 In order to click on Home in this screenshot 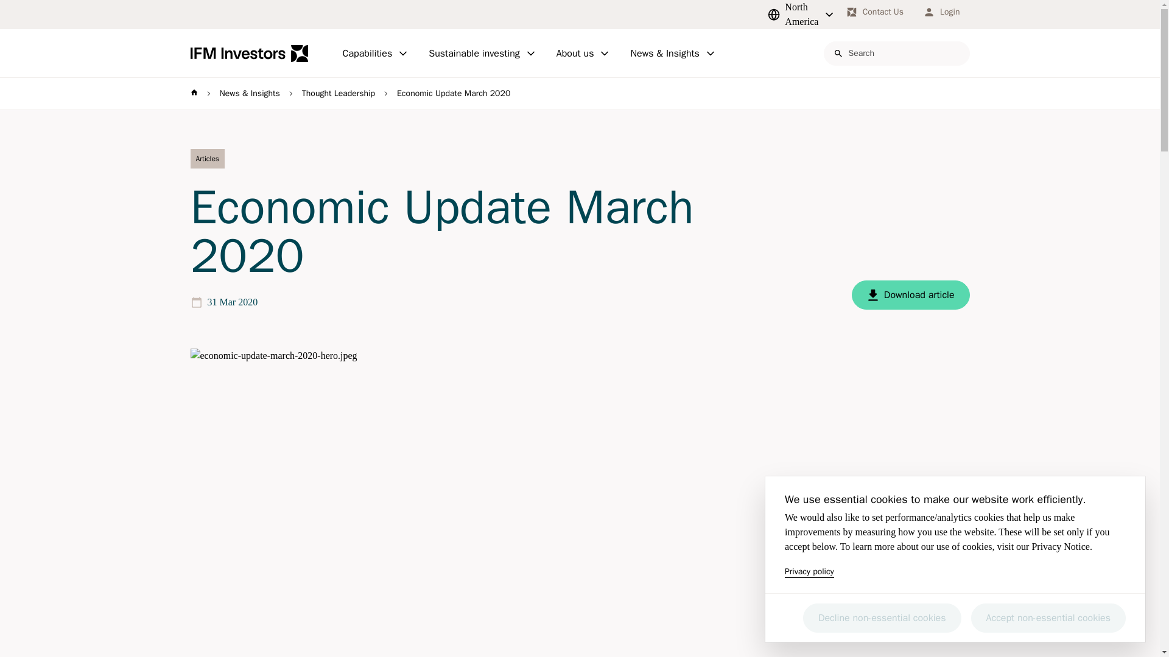, I will do `click(248, 54)`.